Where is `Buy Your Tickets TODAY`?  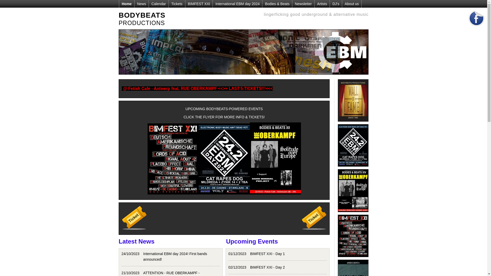 Buy Your Tickets TODAY is located at coordinates (134, 218).